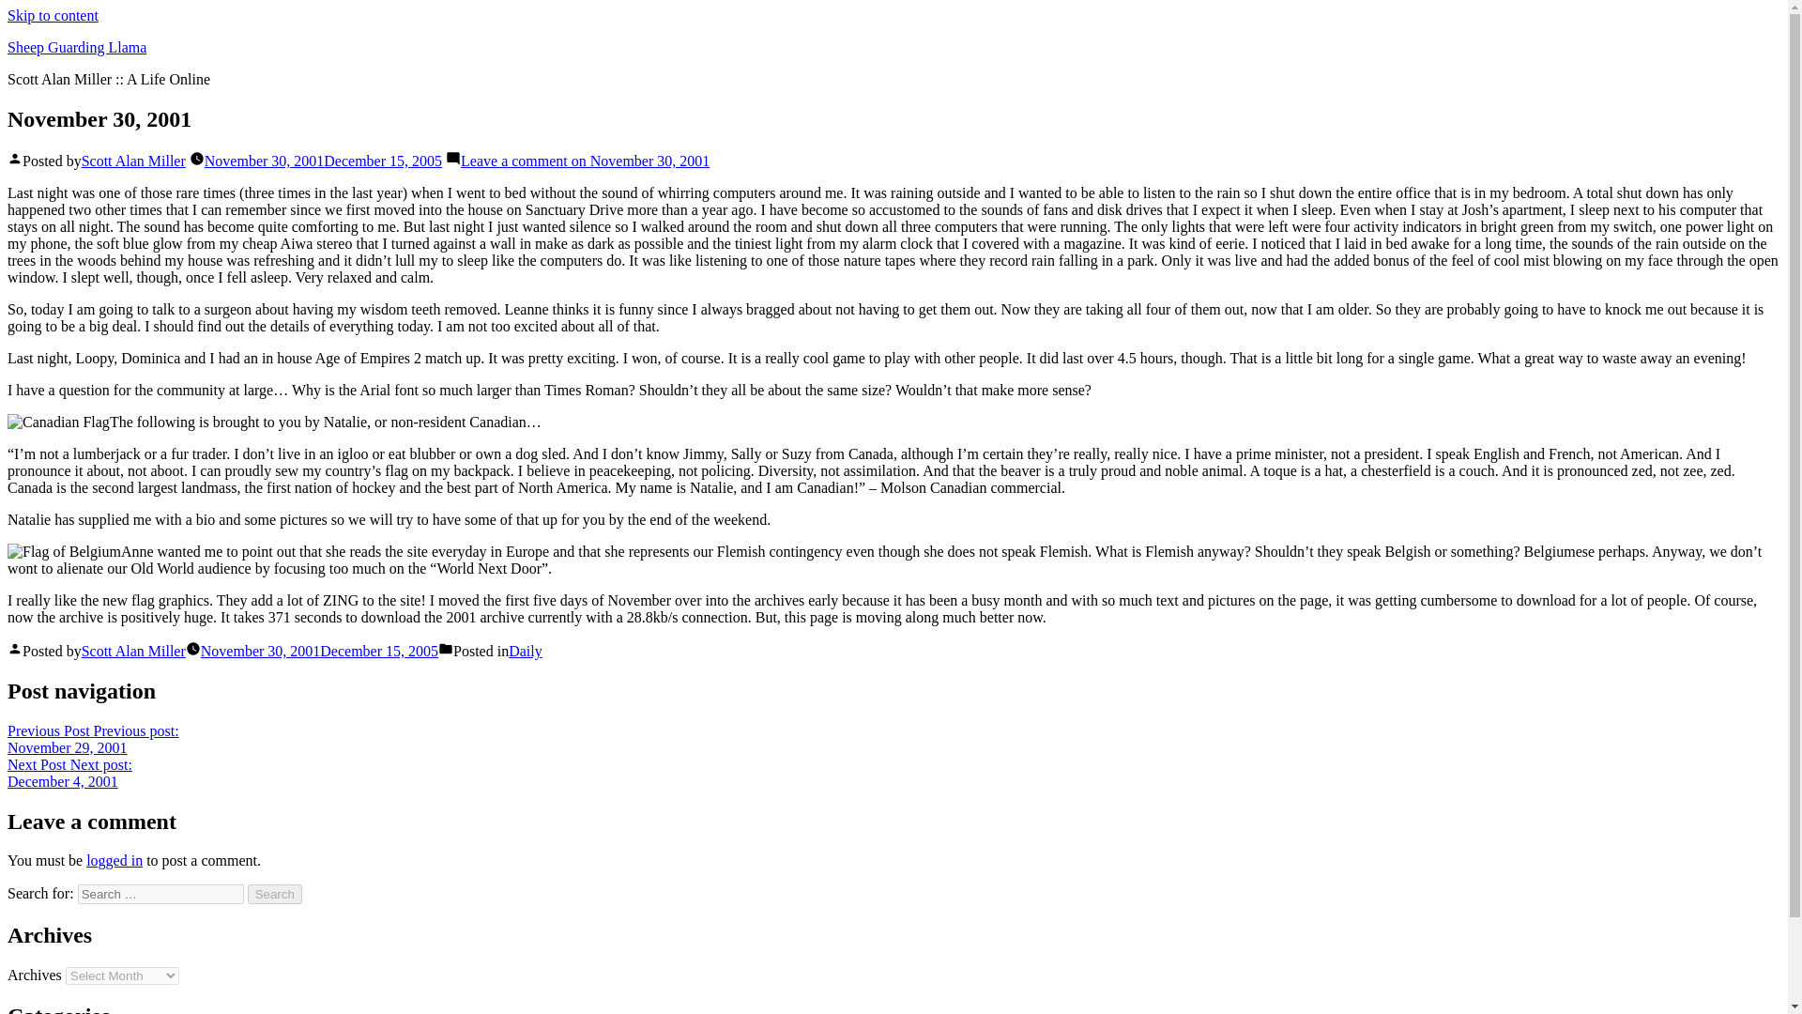 The width and height of the screenshot is (1802, 1014). Describe the element at coordinates (319, 651) in the screenshot. I see `Search` at that location.